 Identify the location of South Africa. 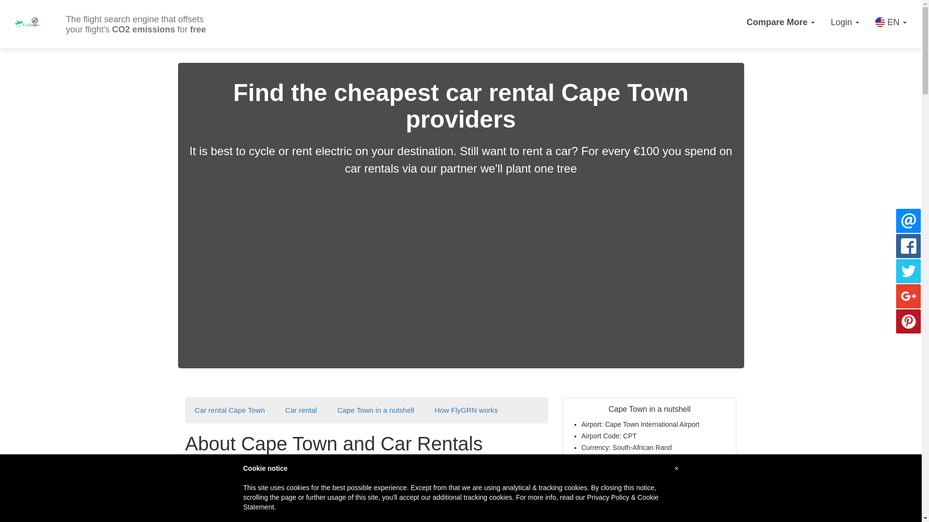
(627, 459).